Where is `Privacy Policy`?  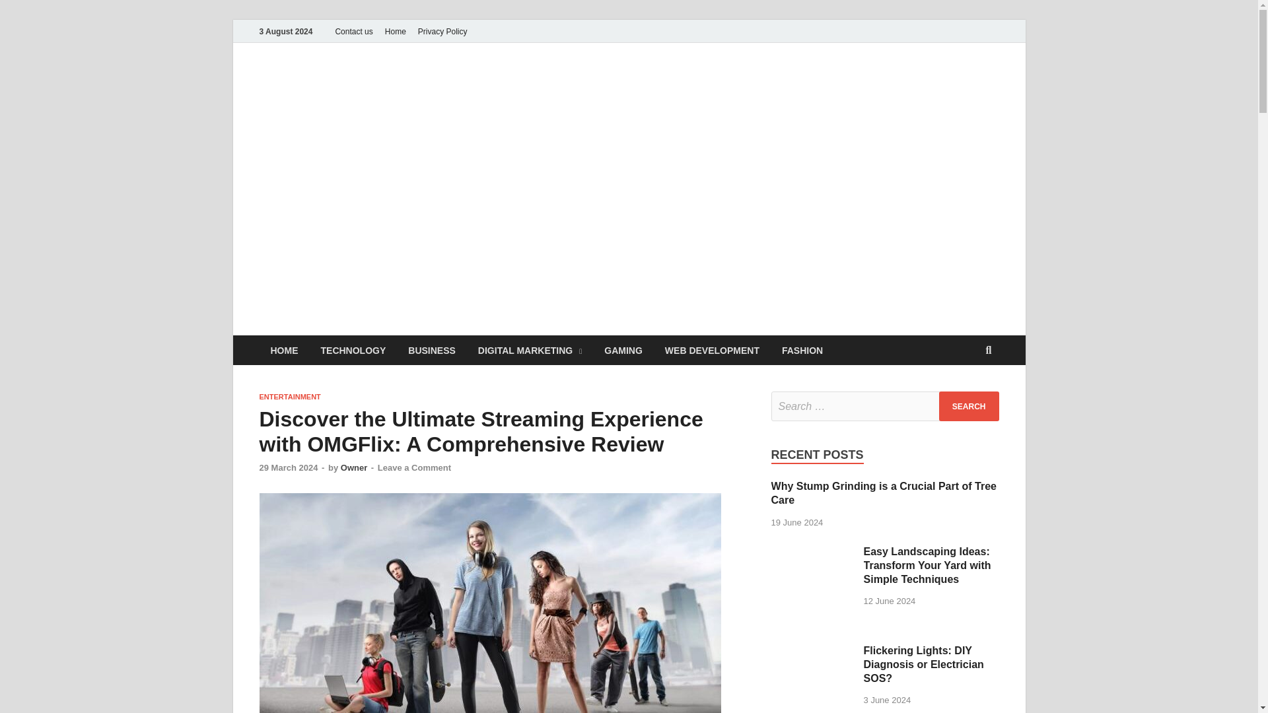 Privacy Policy is located at coordinates (442, 31).